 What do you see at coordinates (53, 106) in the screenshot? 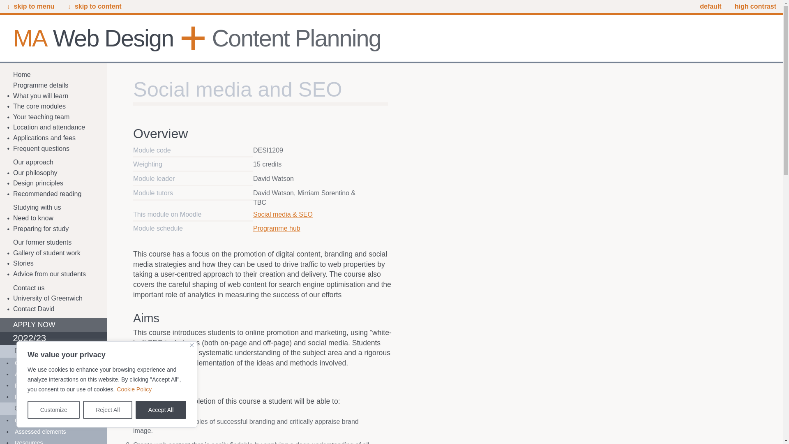
I see `The core modules` at bounding box center [53, 106].